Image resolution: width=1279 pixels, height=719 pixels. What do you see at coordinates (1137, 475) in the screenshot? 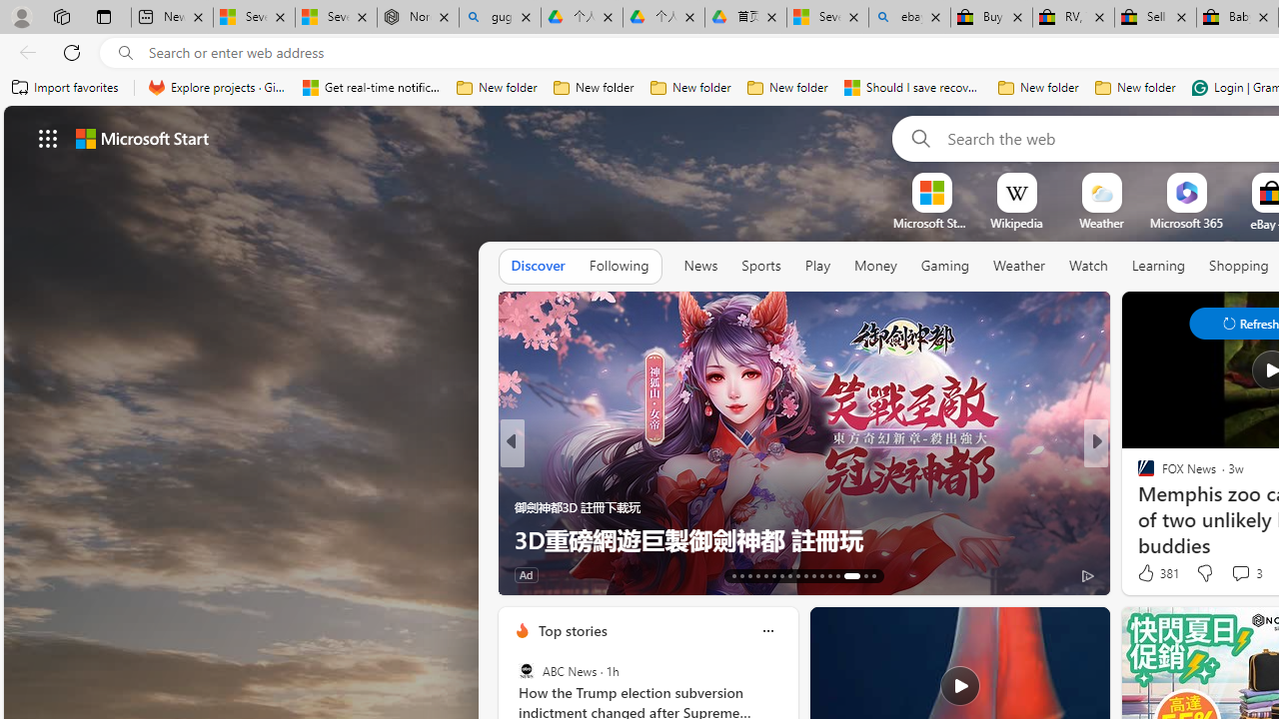
I see `CNN Money` at bounding box center [1137, 475].